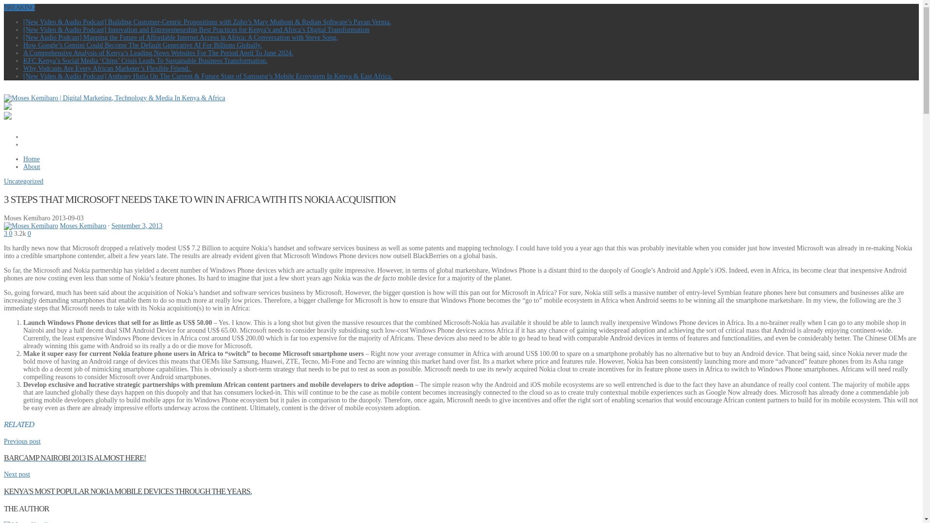  What do you see at coordinates (137, 226) in the screenshot?
I see `September 3, 2013` at bounding box center [137, 226].